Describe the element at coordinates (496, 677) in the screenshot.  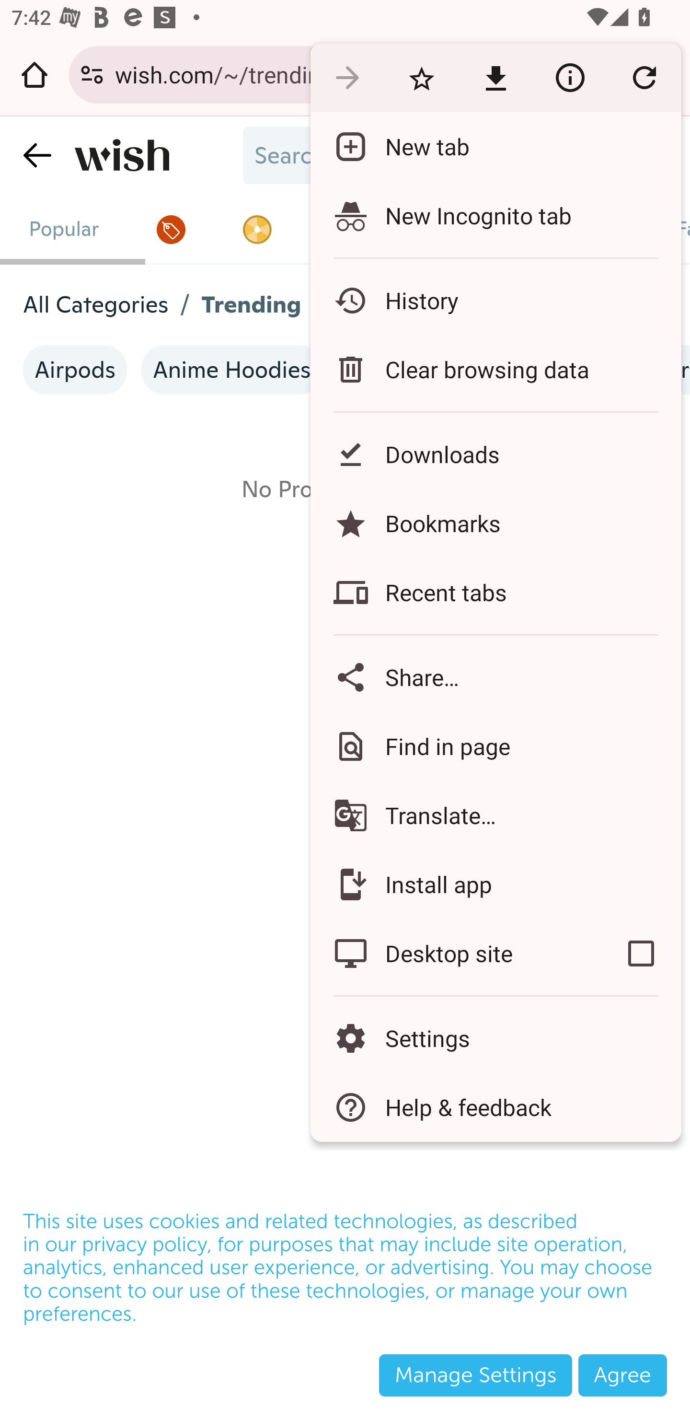
I see `Share…` at that location.